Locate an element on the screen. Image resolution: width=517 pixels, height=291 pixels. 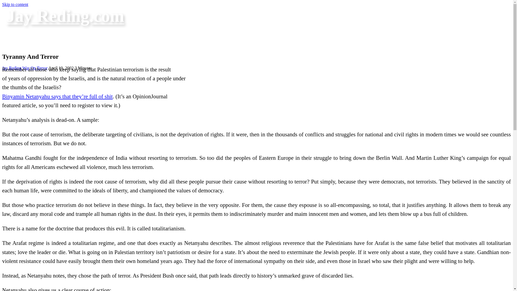
Jay Reding is located at coordinates (12, 68).